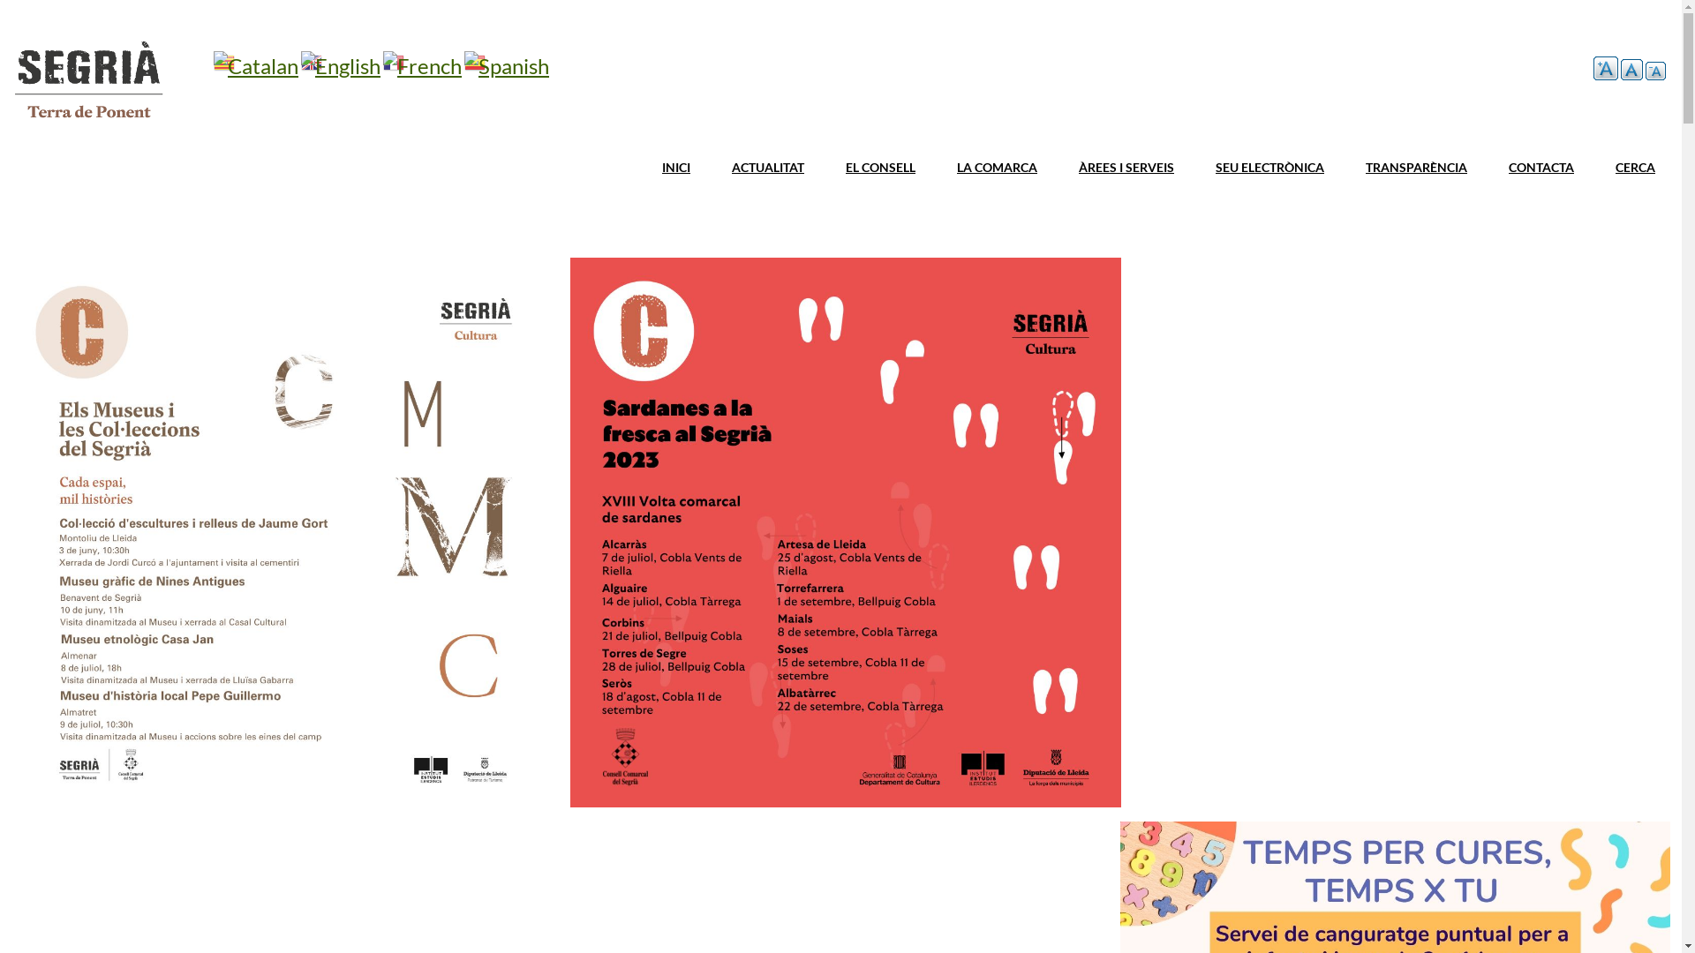  What do you see at coordinates (998, 168) in the screenshot?
I see `LA COMARCA` at bounding box center [998, 168].